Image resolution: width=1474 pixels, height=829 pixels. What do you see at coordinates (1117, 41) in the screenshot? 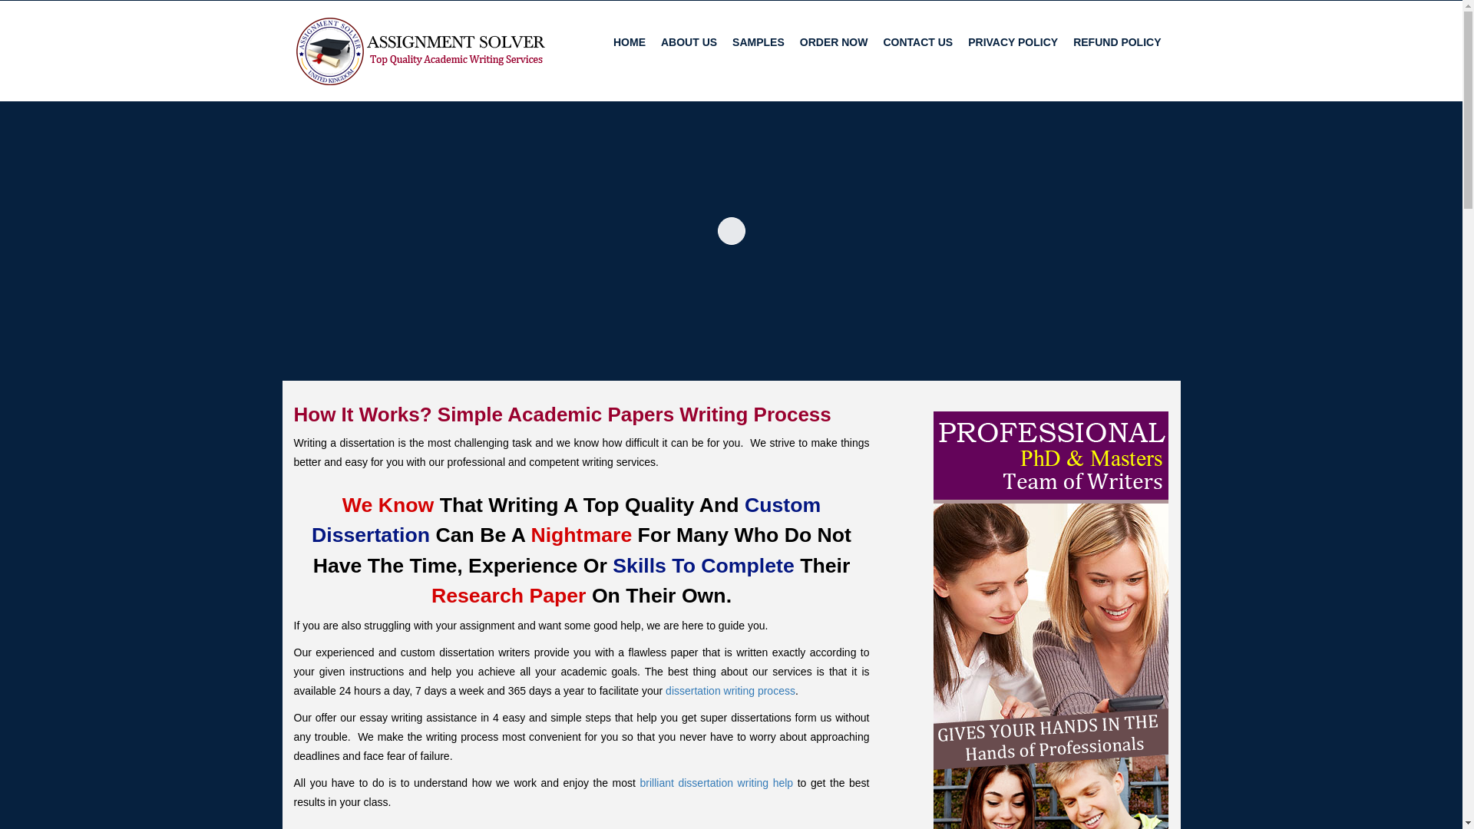
I see `REFUND POLICY` at bounding box center [1117, 41].